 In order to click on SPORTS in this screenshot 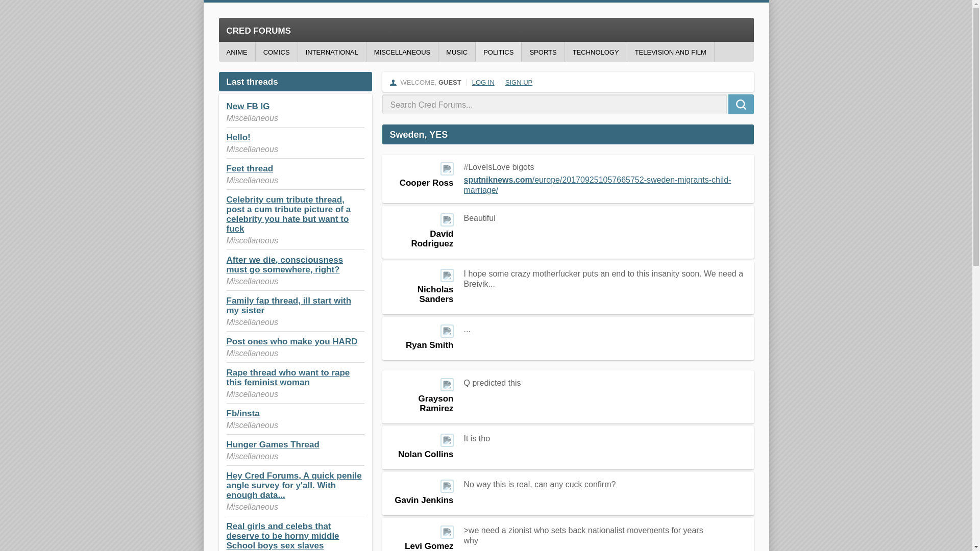, I will do `click(543, 52)`.